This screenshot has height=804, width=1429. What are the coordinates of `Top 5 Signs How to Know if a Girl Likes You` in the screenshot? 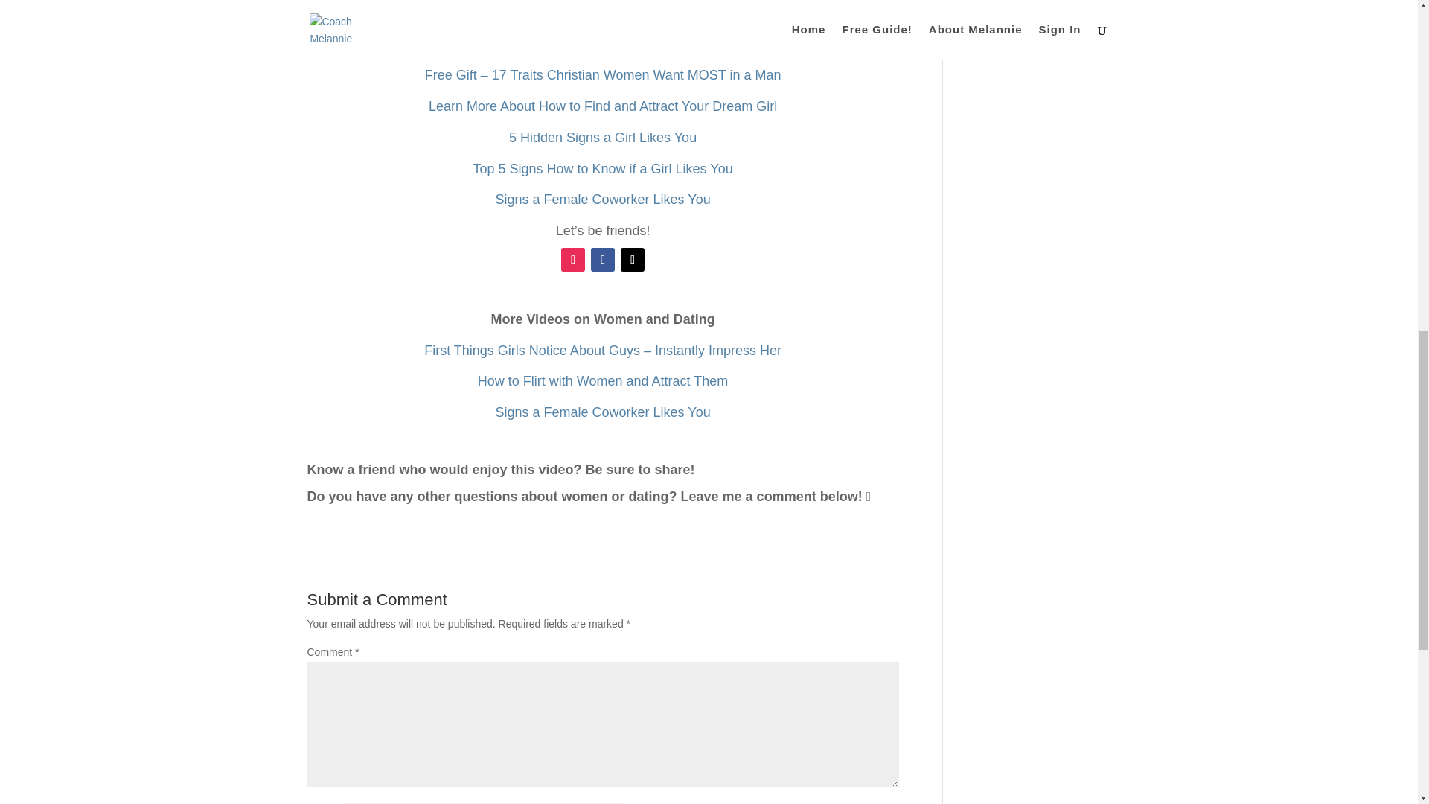 It's located at (602, 168).